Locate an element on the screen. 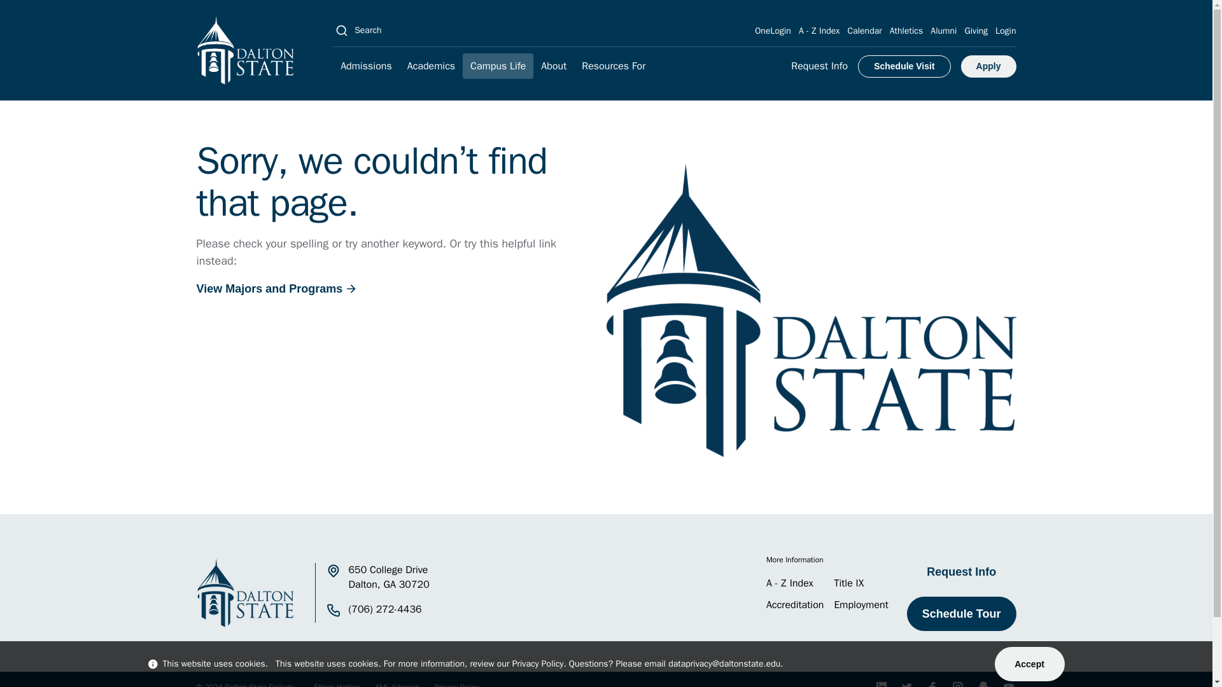 The width and height of the screenshot is (1222, 687). A - Z Index is located at coordinates (820, 31).